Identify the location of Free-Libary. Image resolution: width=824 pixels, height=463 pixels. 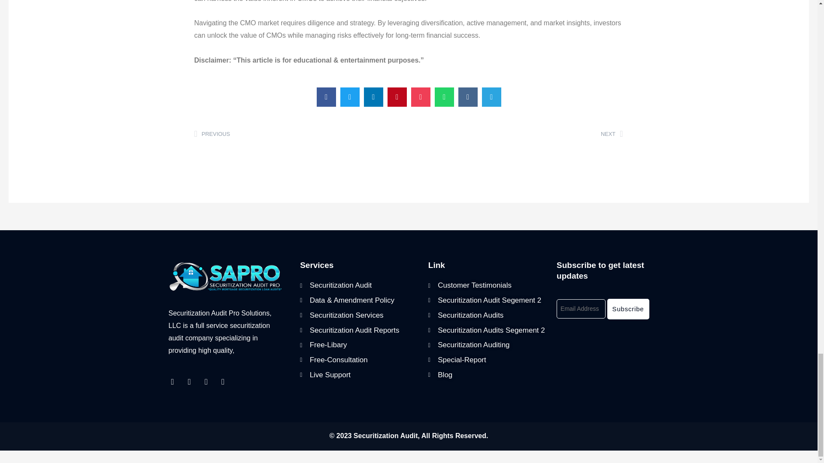
(226, 385).